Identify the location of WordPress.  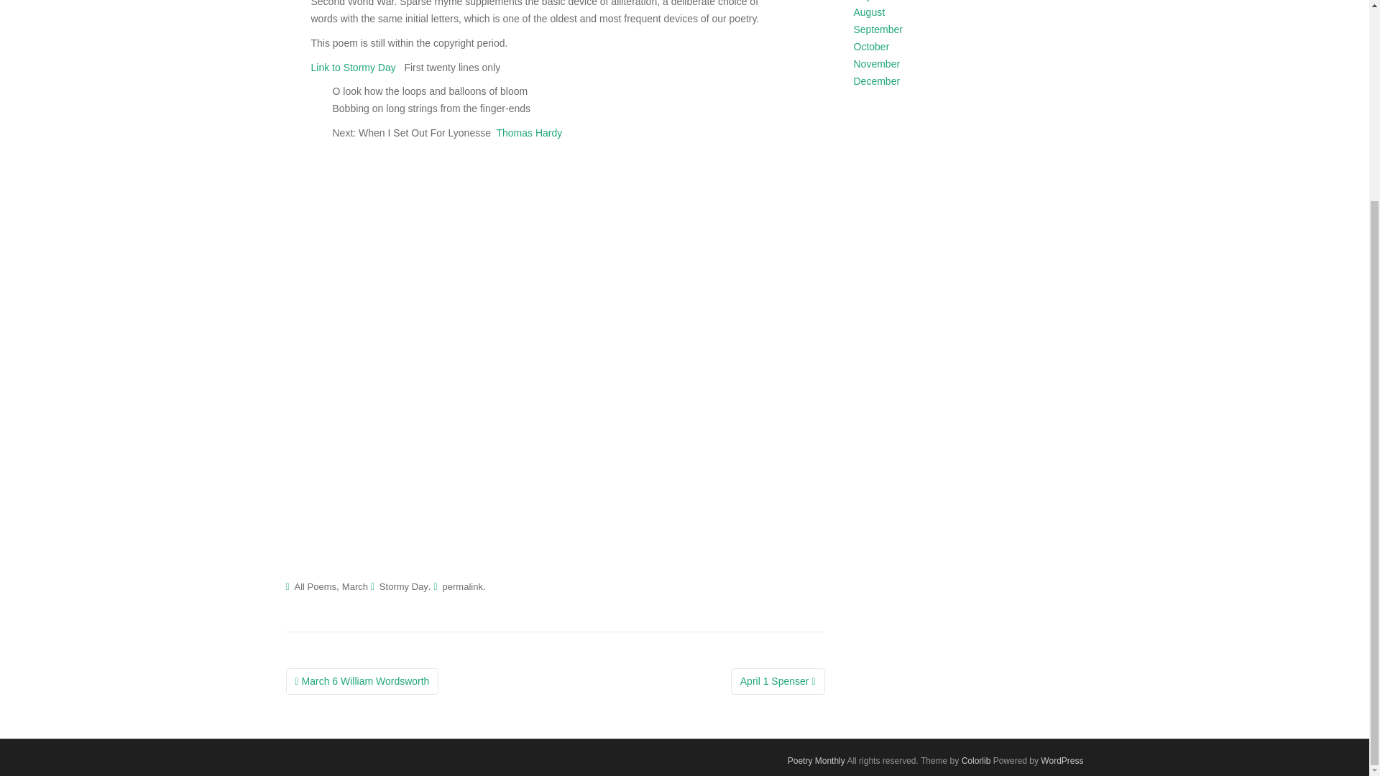
(1062, 760).